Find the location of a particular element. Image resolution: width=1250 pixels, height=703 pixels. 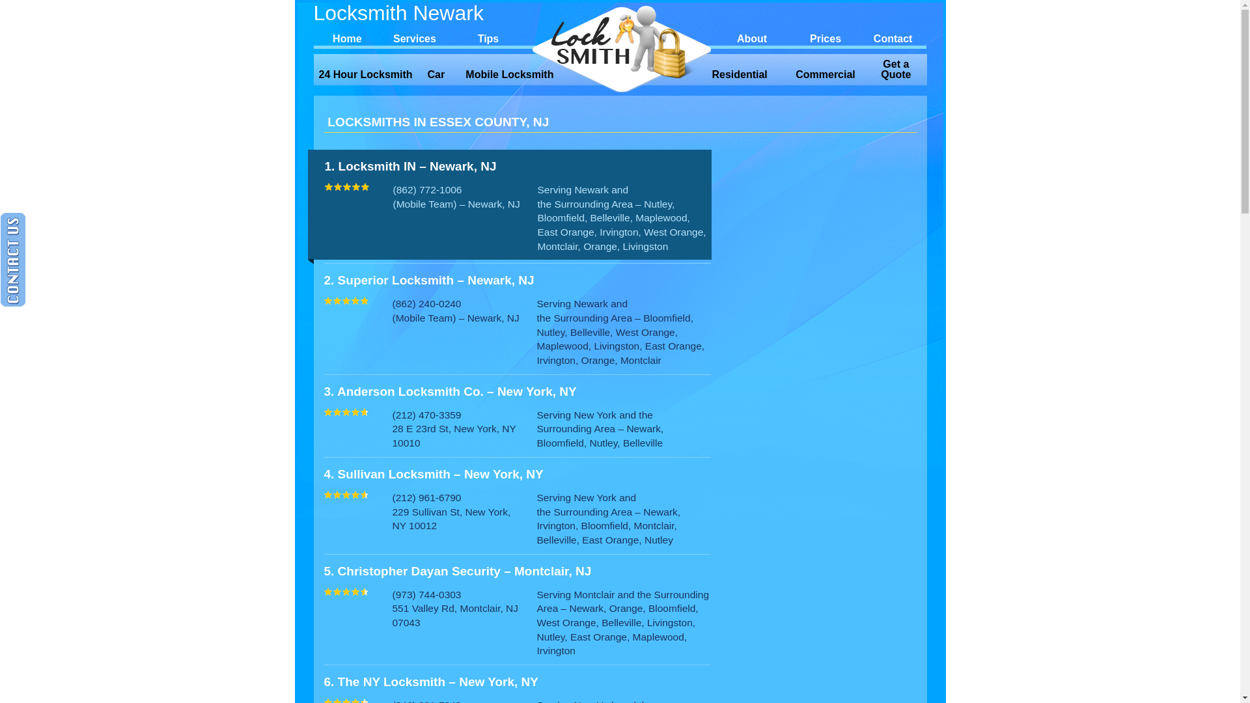

Commercial is located at coordinates (826, 75).